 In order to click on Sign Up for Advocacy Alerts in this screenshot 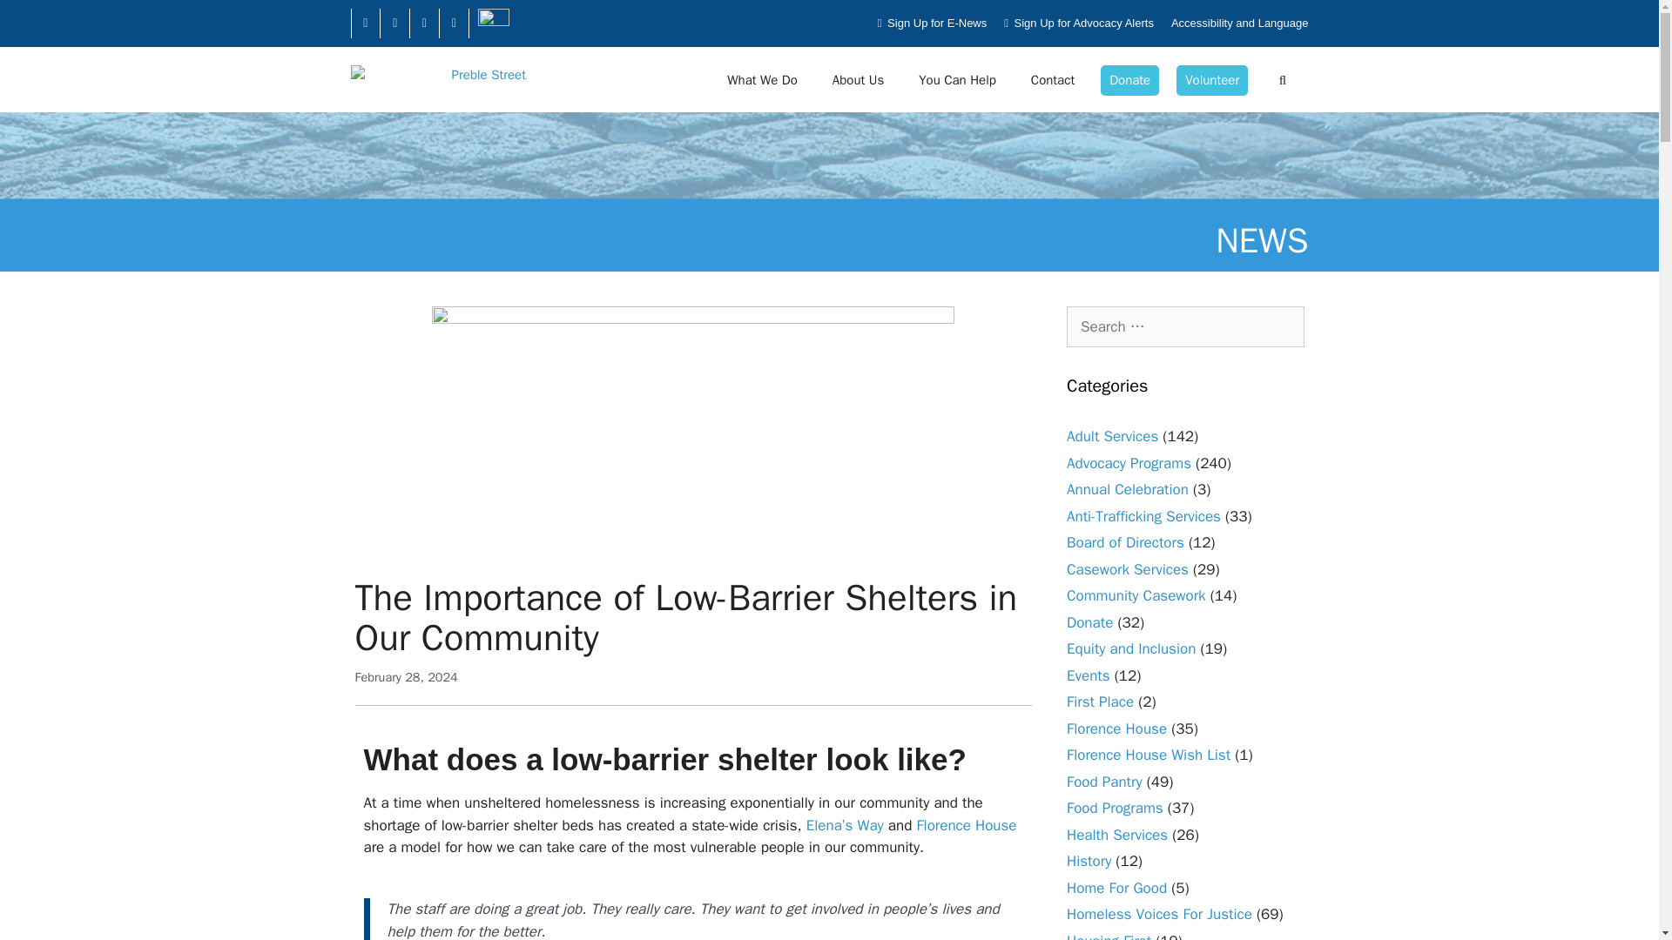, I will do `click(1078, 23)`.